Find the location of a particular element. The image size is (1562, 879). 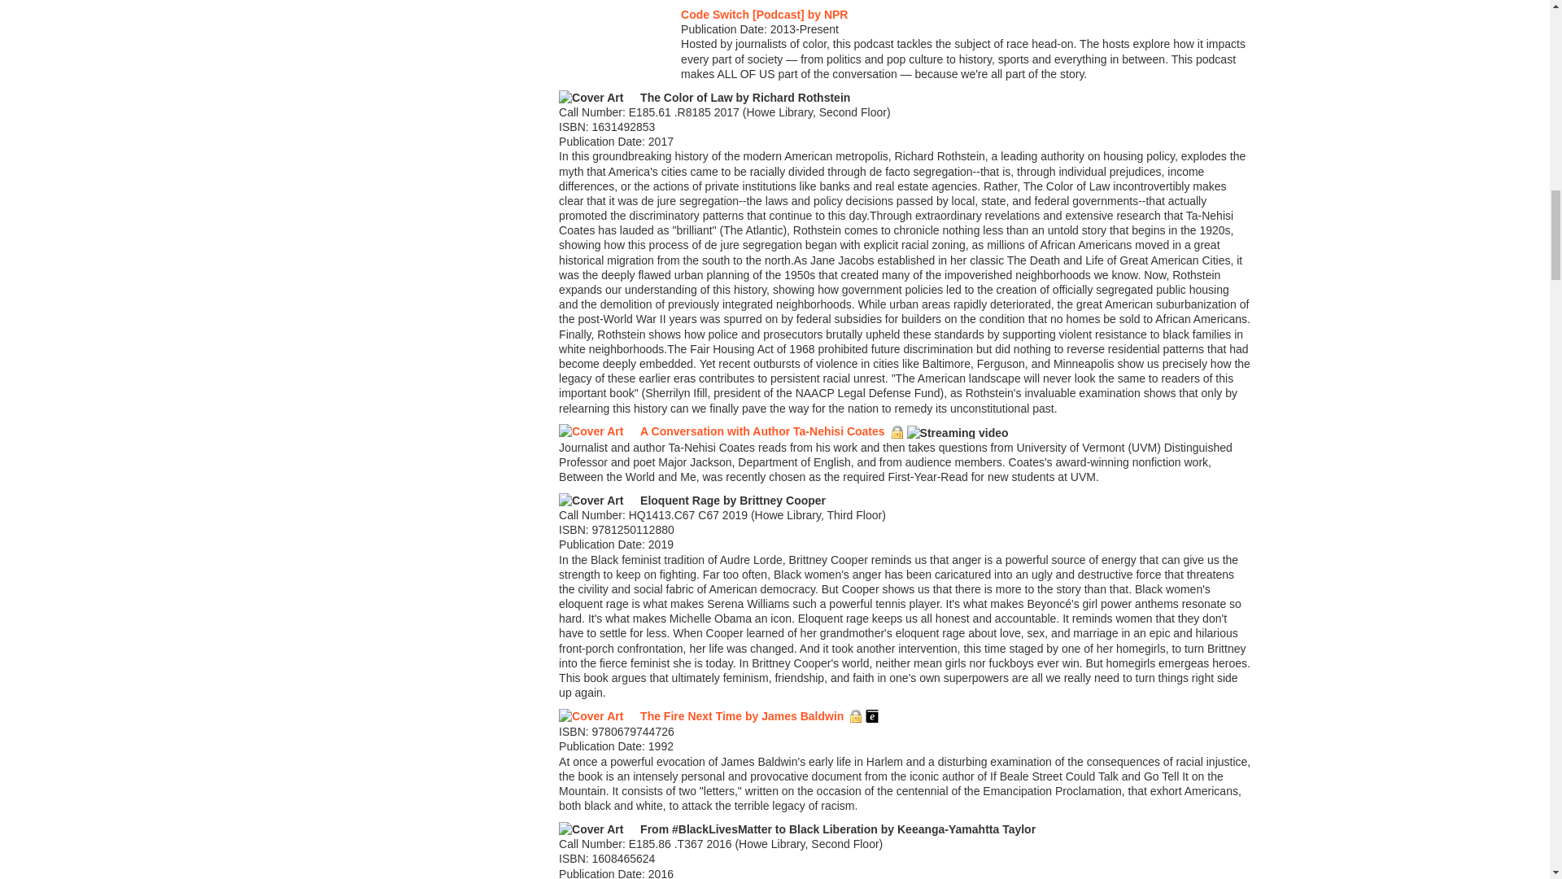

The Fire Next Time by James Baldwin is located at coordinates (742, 715).